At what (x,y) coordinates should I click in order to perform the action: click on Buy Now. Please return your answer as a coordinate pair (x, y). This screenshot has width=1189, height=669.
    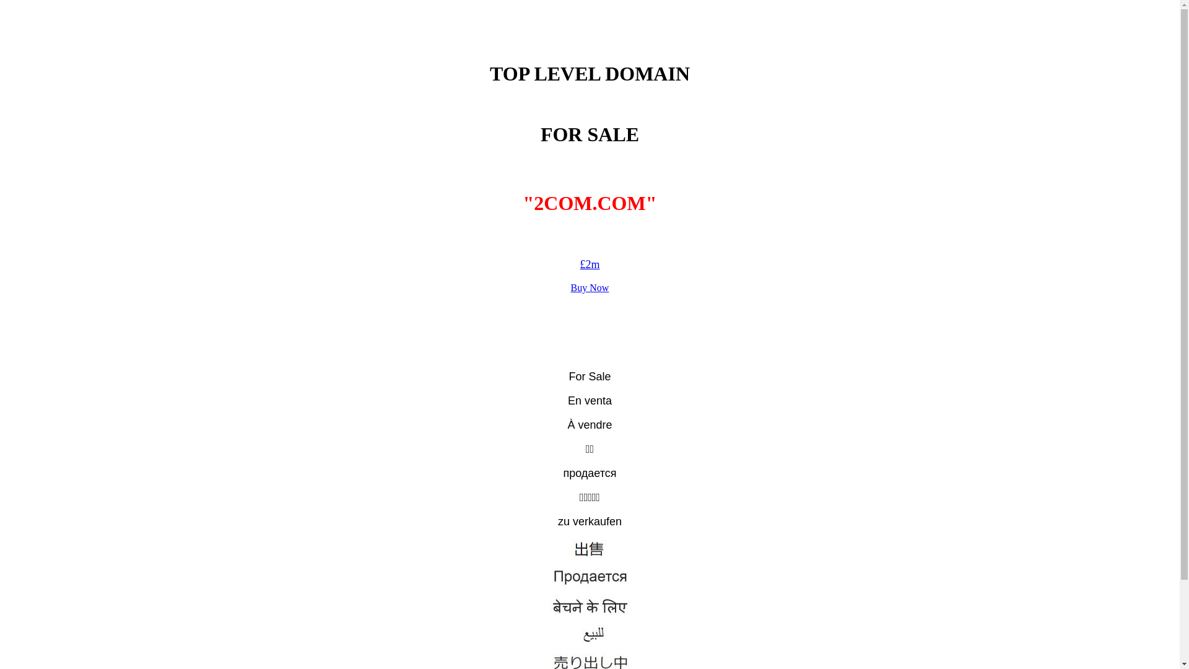
    Looking at the image, I should click on (590, 287).